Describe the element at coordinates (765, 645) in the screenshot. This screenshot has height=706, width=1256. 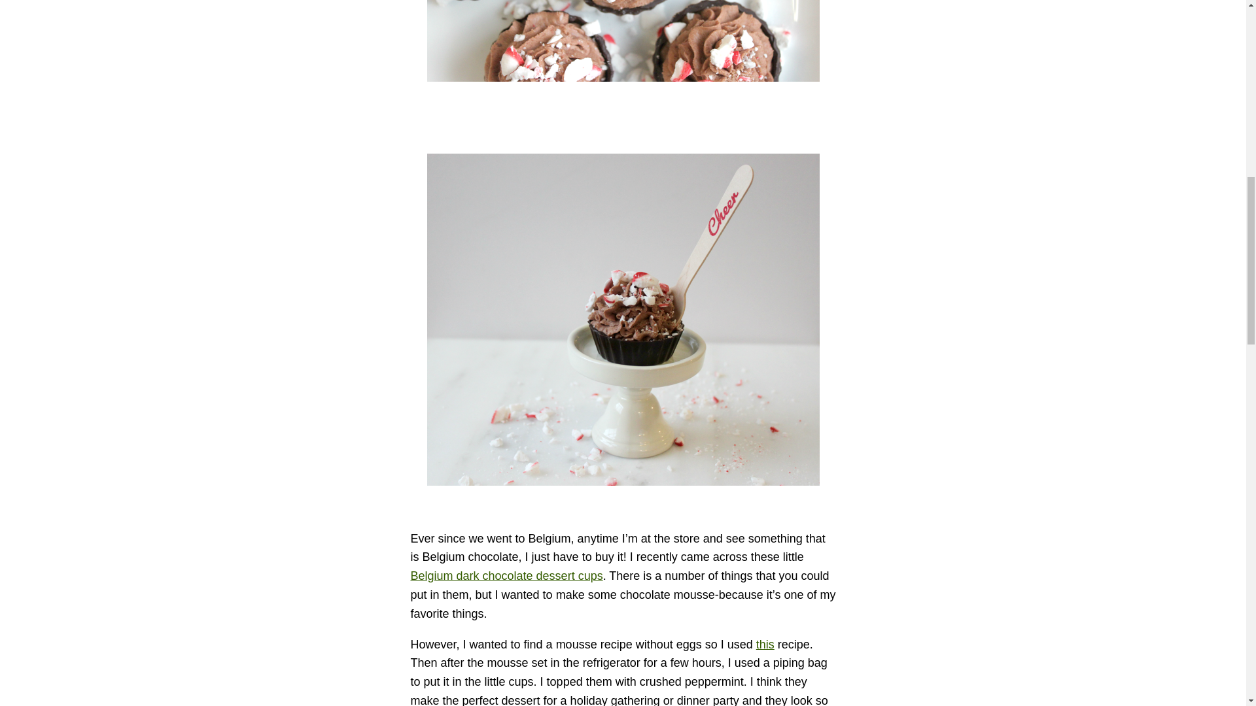
I see `this` at that location.